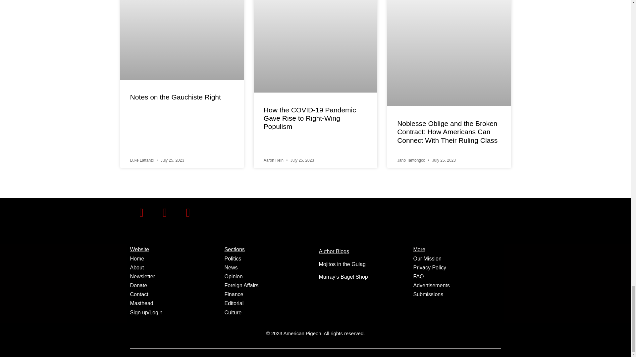  I want to click on About, so click(136, 267).